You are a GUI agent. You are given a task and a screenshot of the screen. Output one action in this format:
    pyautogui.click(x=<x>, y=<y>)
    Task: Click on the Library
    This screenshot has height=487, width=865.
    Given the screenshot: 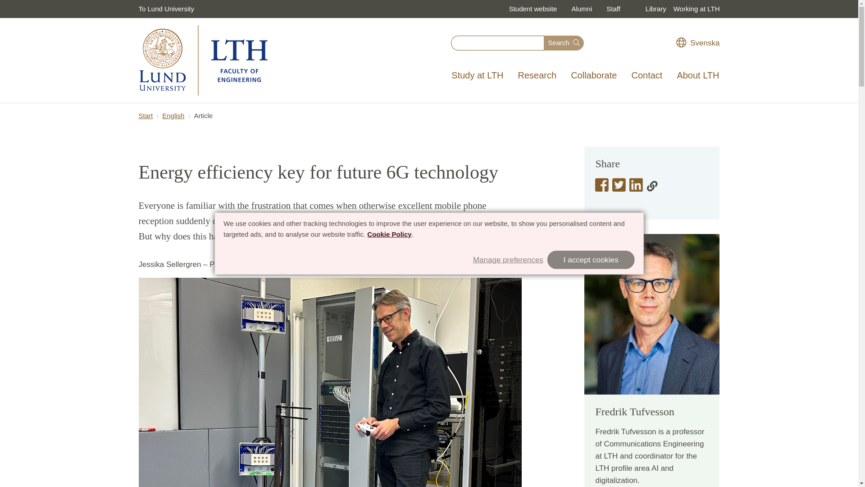 What is the action you would take?
    pyautogui.click(x=656, y=9)
    